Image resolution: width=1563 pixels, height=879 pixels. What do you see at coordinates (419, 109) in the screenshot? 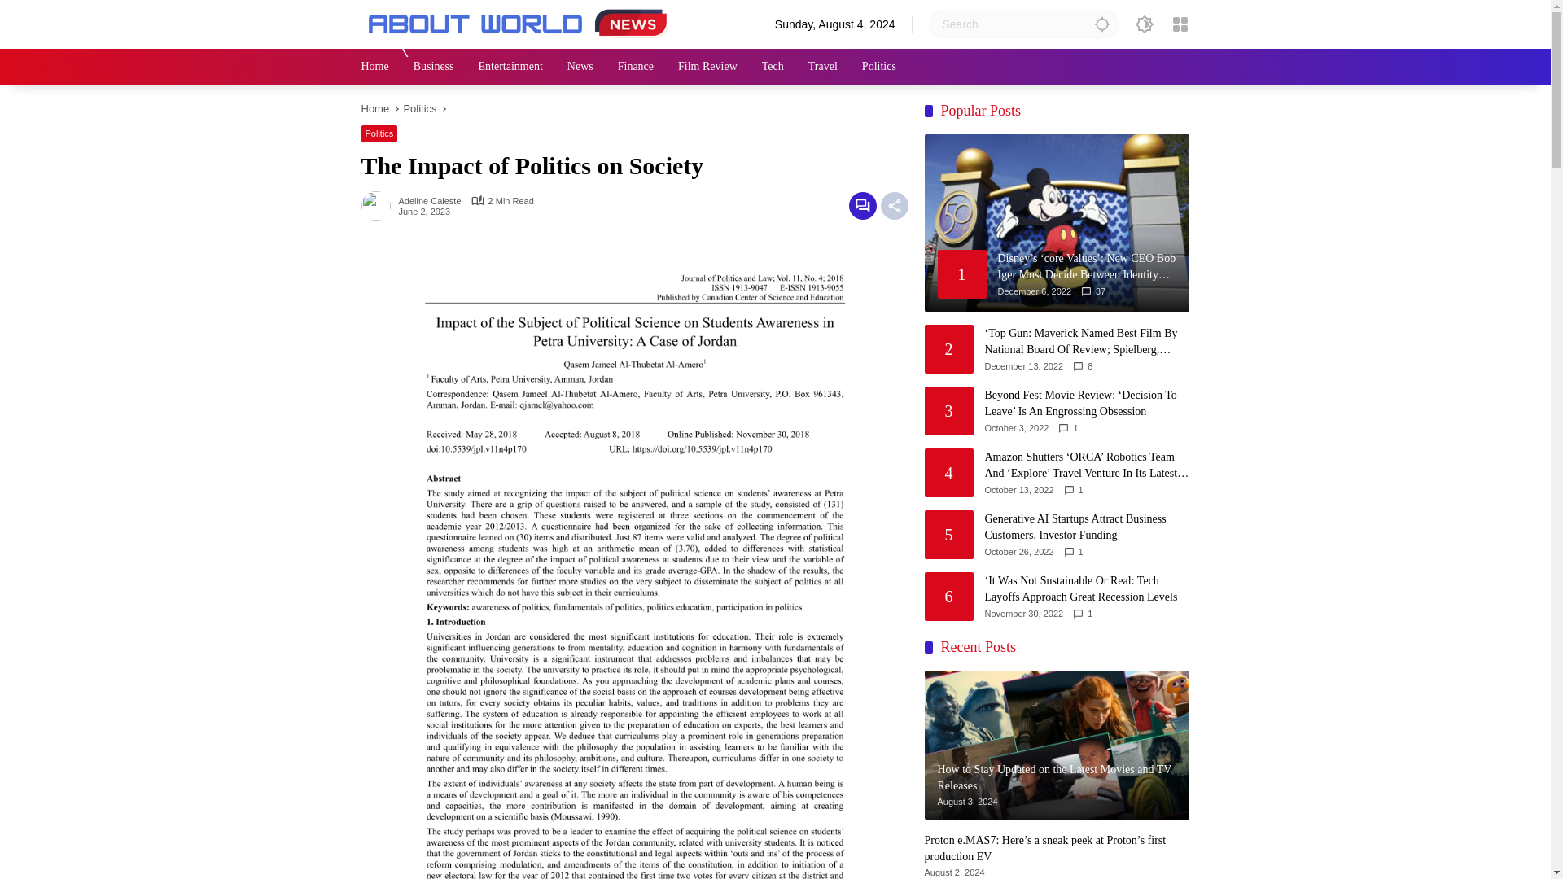
I see `Politics` at bounding box center [419, 109].